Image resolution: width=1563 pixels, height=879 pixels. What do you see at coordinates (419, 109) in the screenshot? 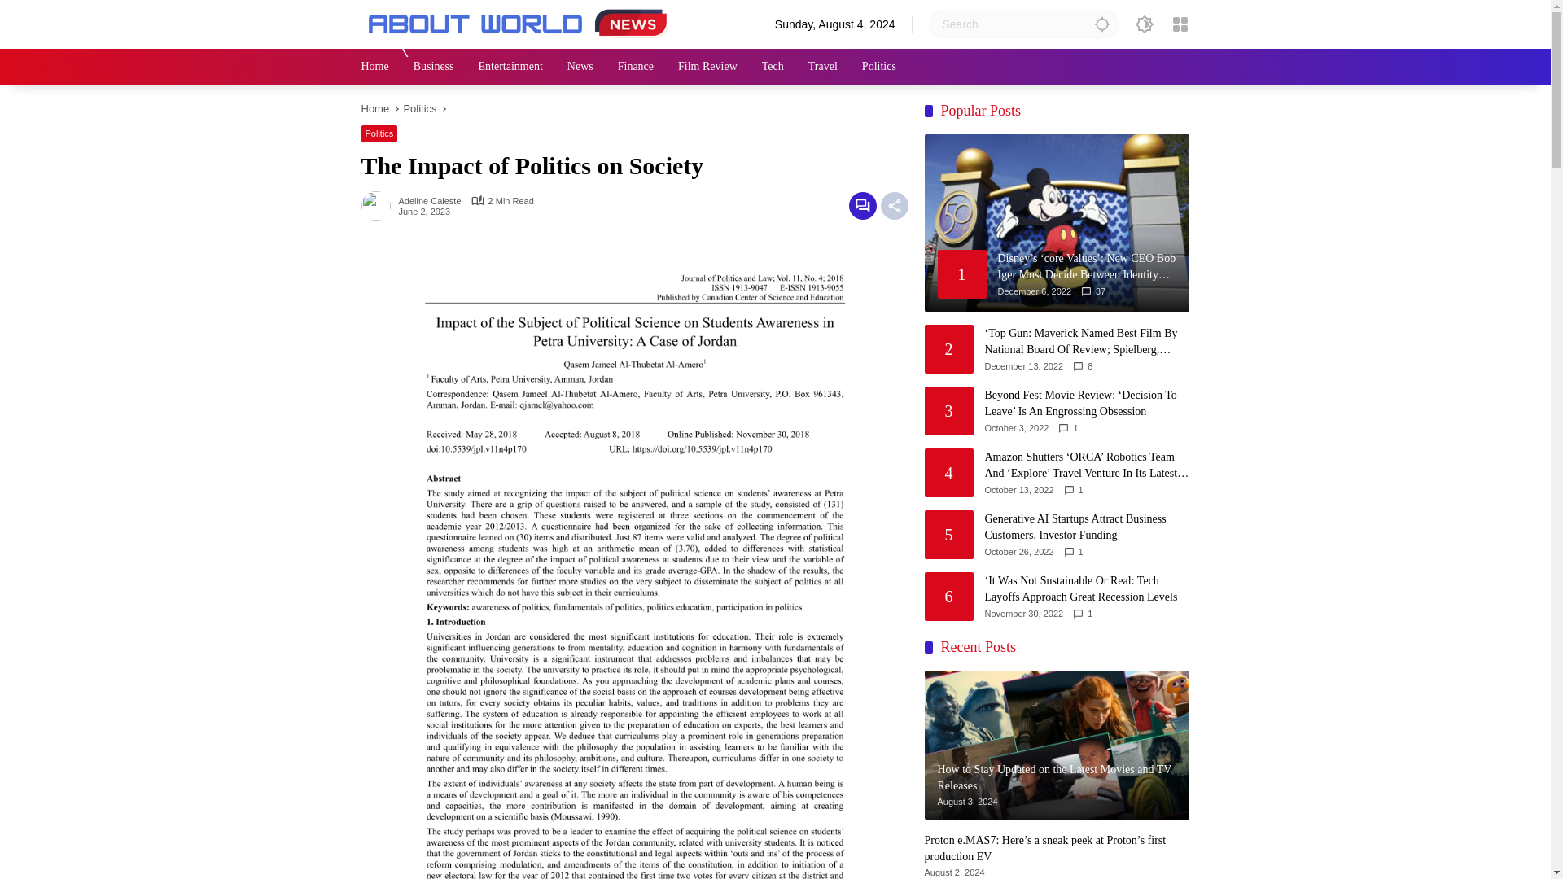
I see `Politics` at bounding box center [419, 109].